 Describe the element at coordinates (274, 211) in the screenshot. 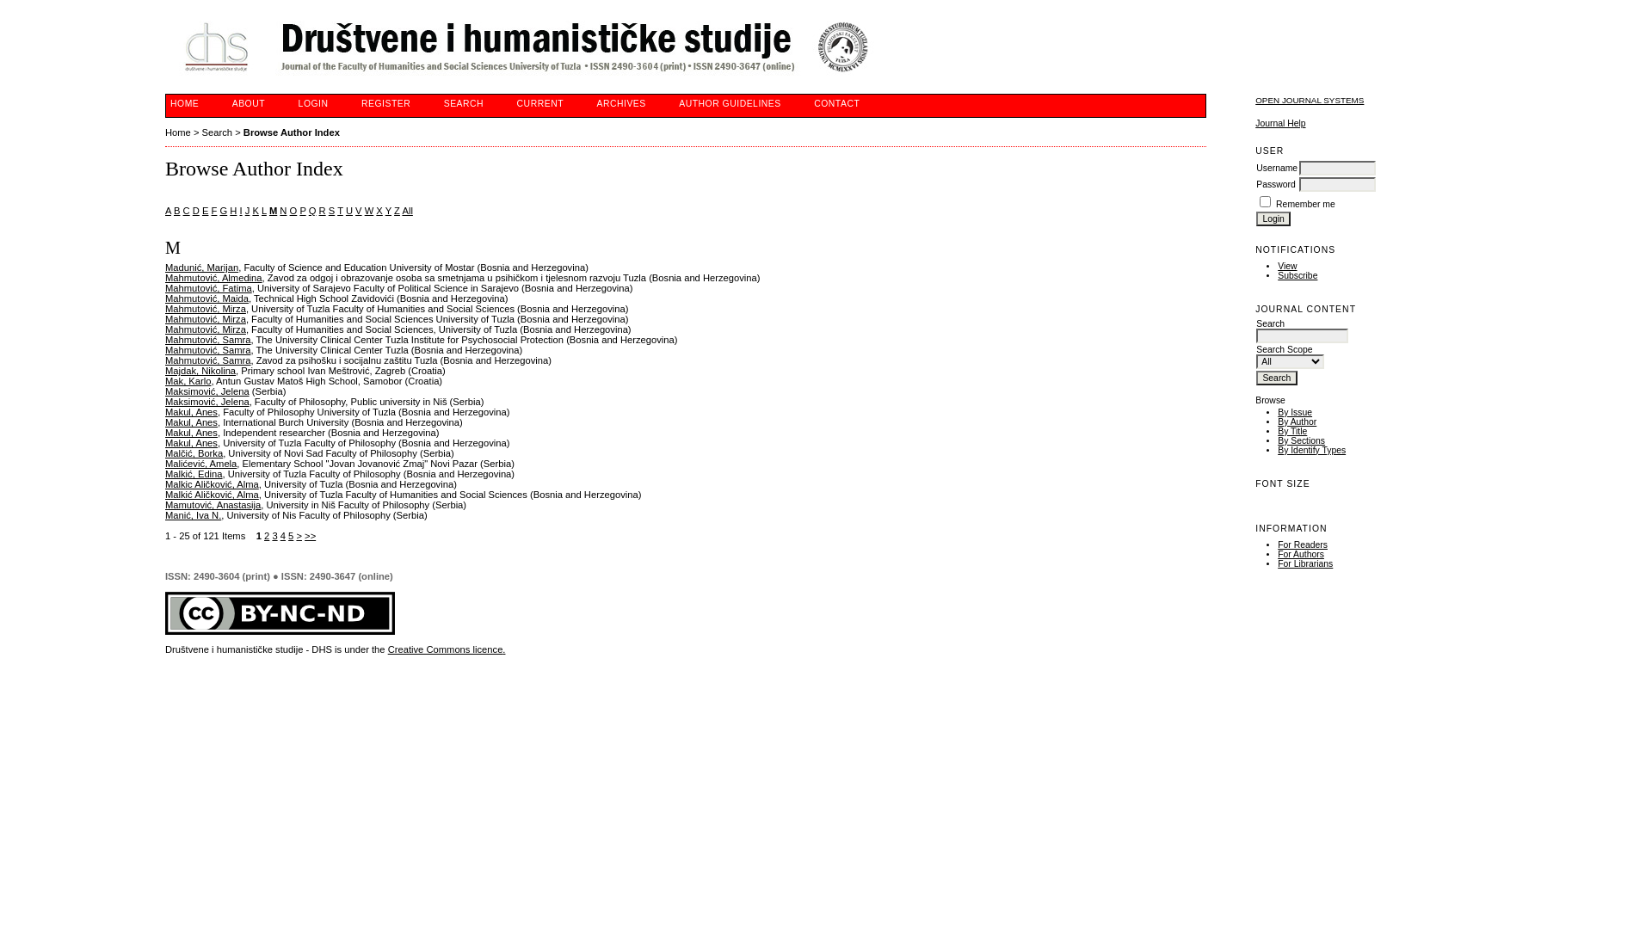

I see `M` at that location.